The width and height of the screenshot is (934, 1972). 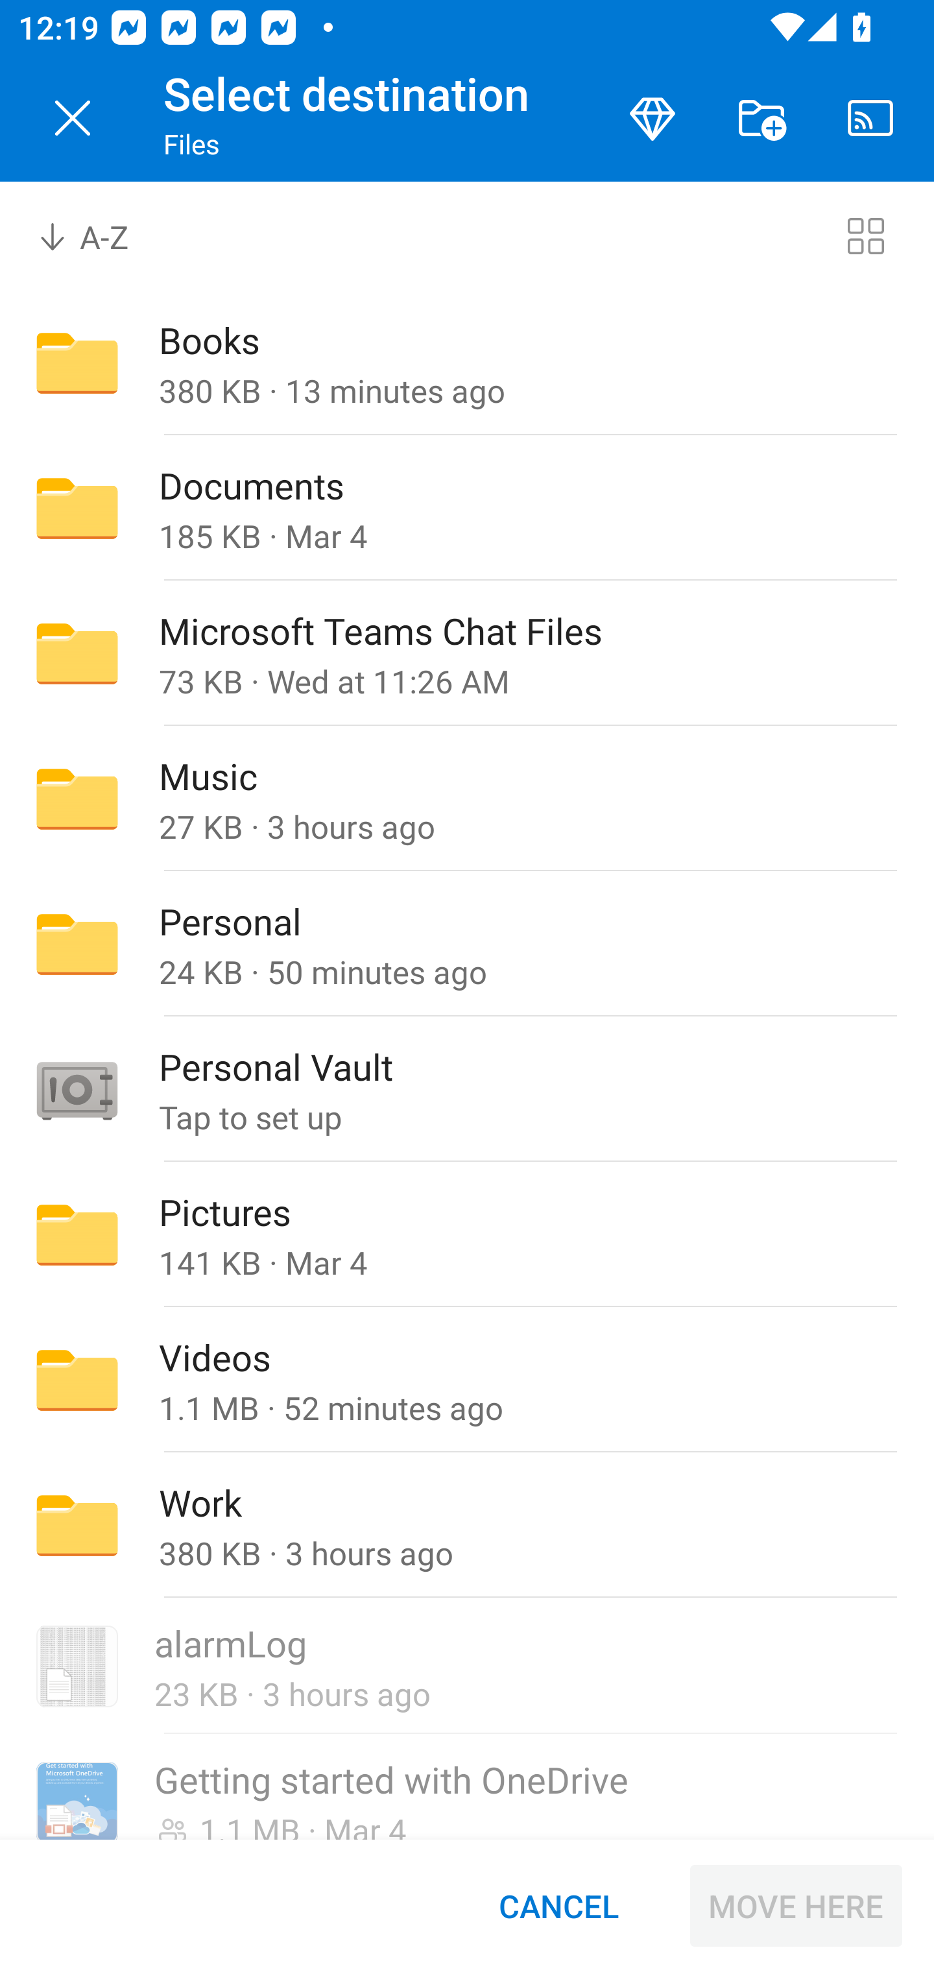 What do you see at coordinates (467, 362) in the screenshot?
I see `Folder Books 380 KB · 13 minutes ago` at bounding box center [467, 362].